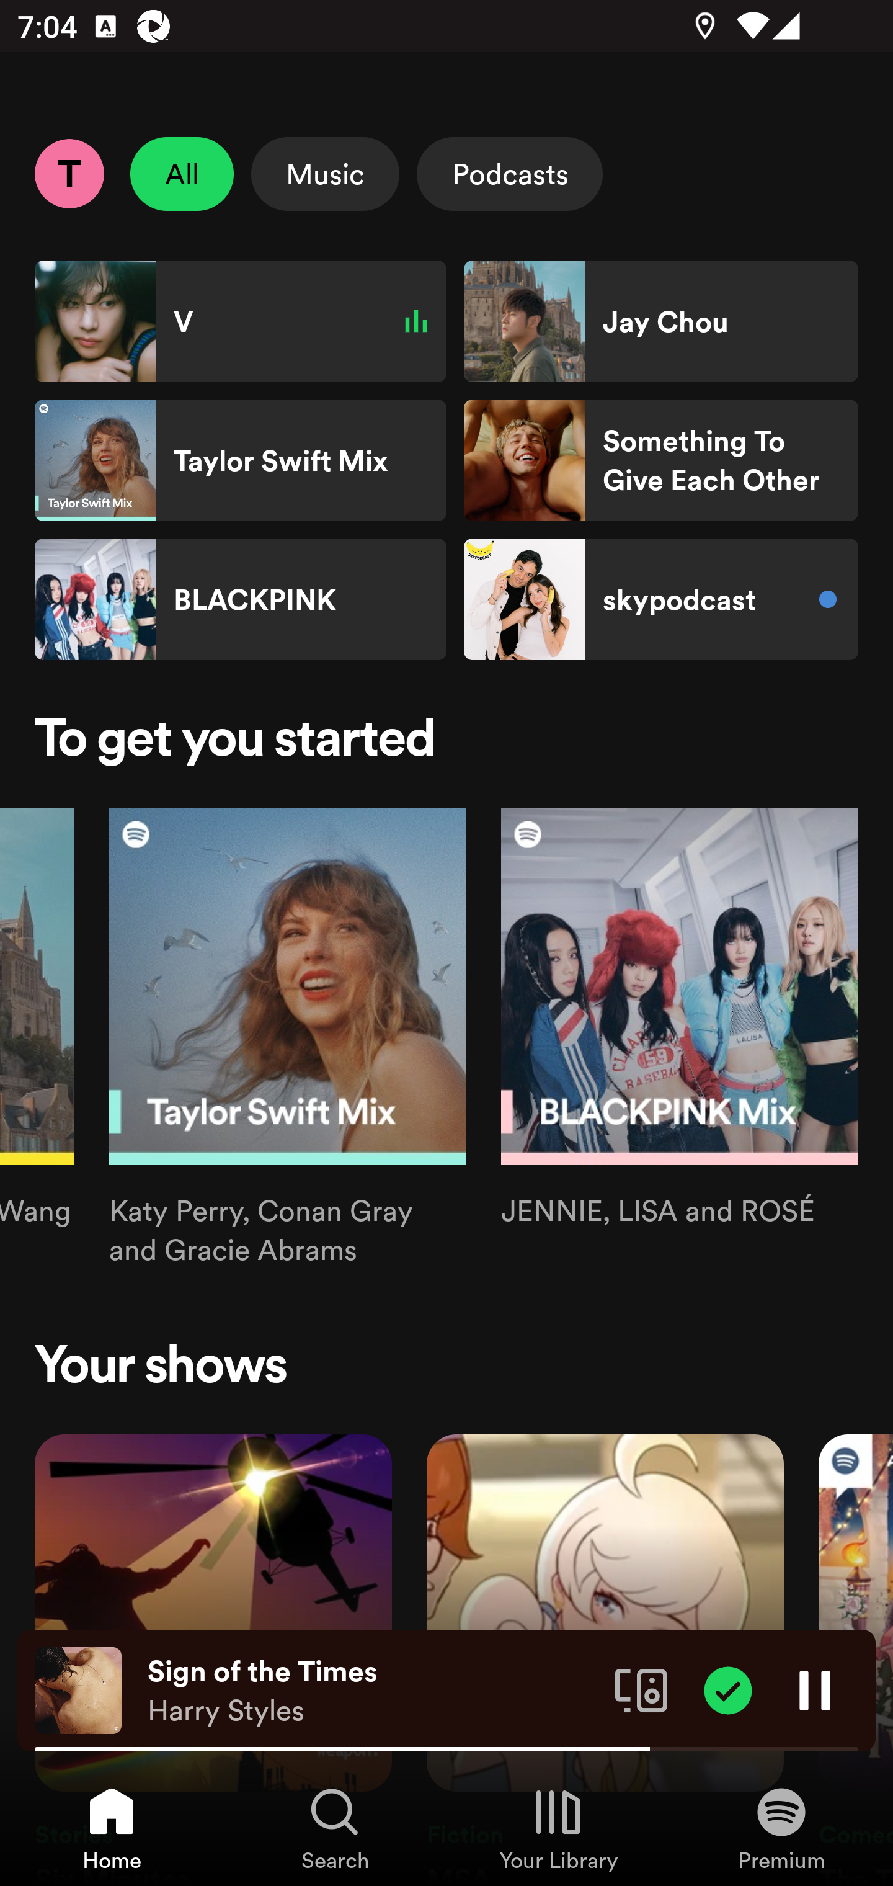  I want to click on Item added, so click(728, 1689).